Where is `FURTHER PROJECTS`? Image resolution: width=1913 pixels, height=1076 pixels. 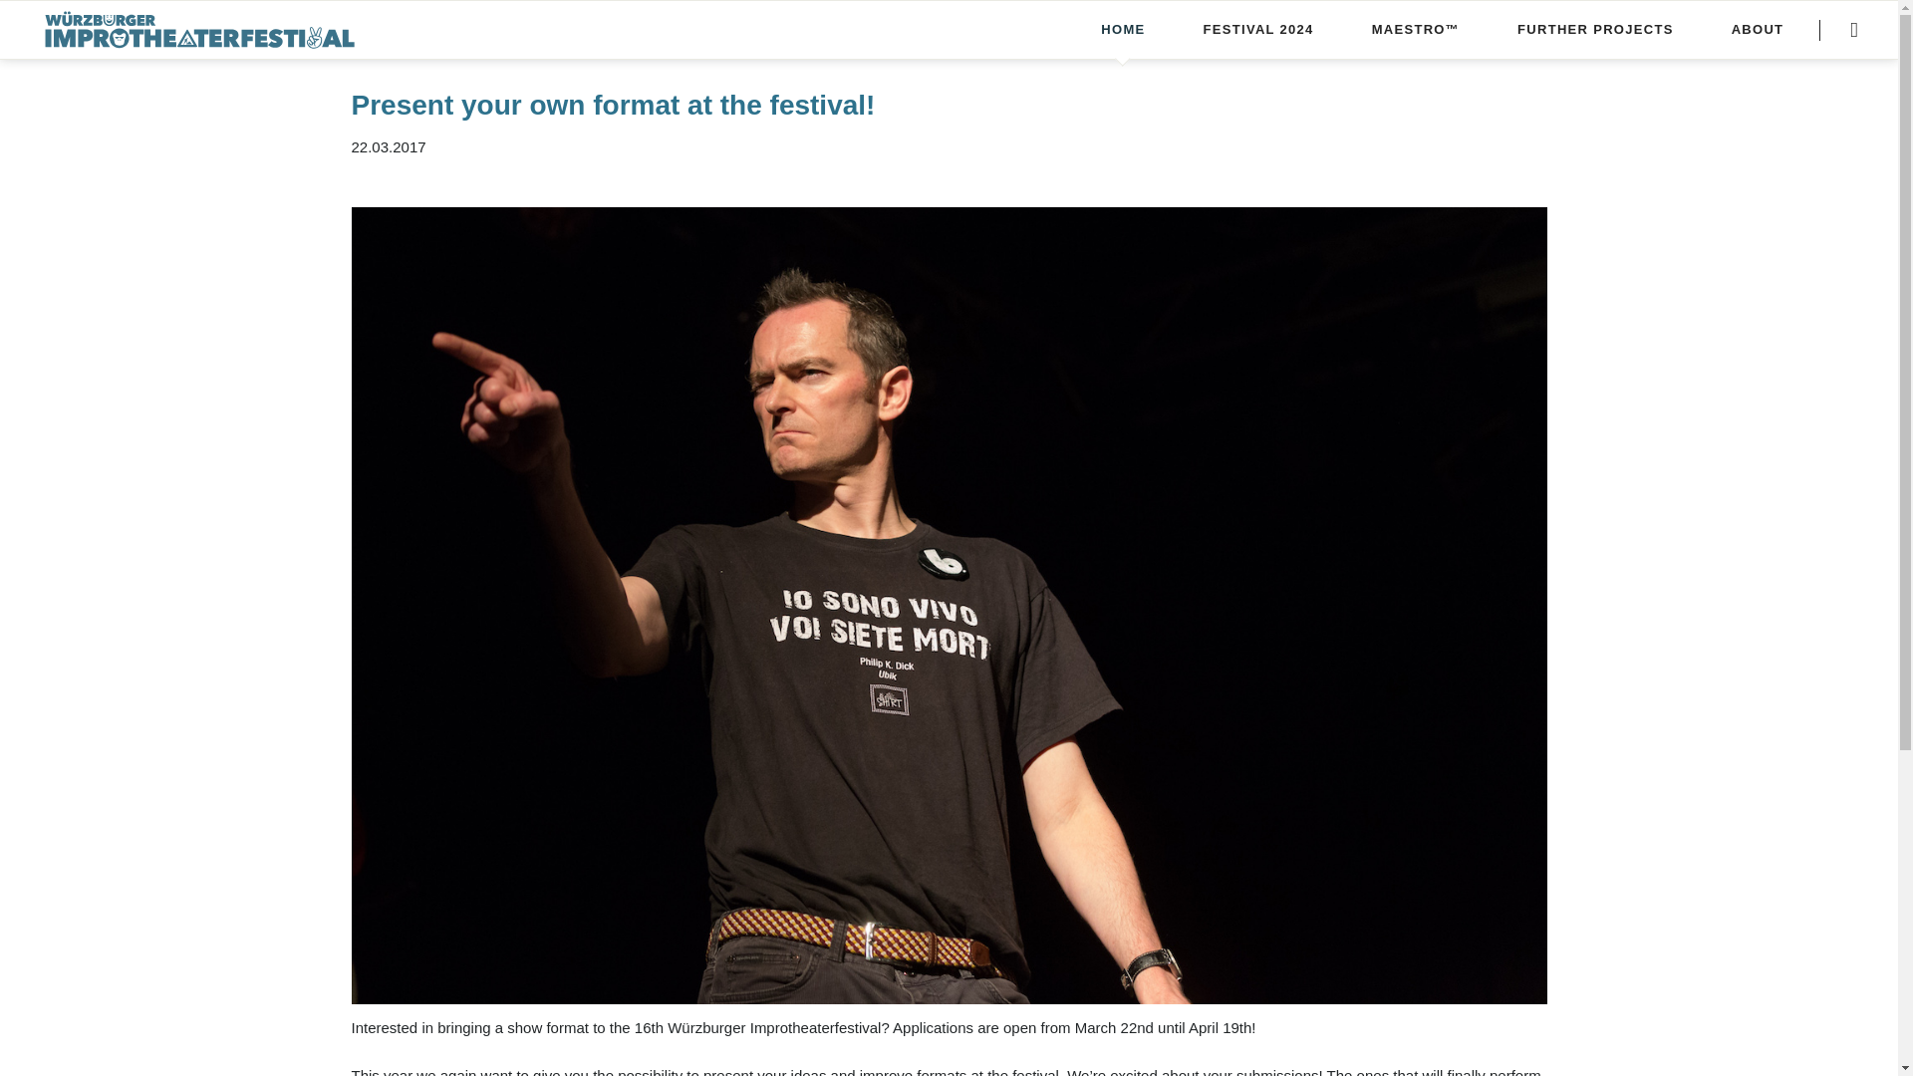
FURTHER PROJECTS is located at coordinates (1595, 29).